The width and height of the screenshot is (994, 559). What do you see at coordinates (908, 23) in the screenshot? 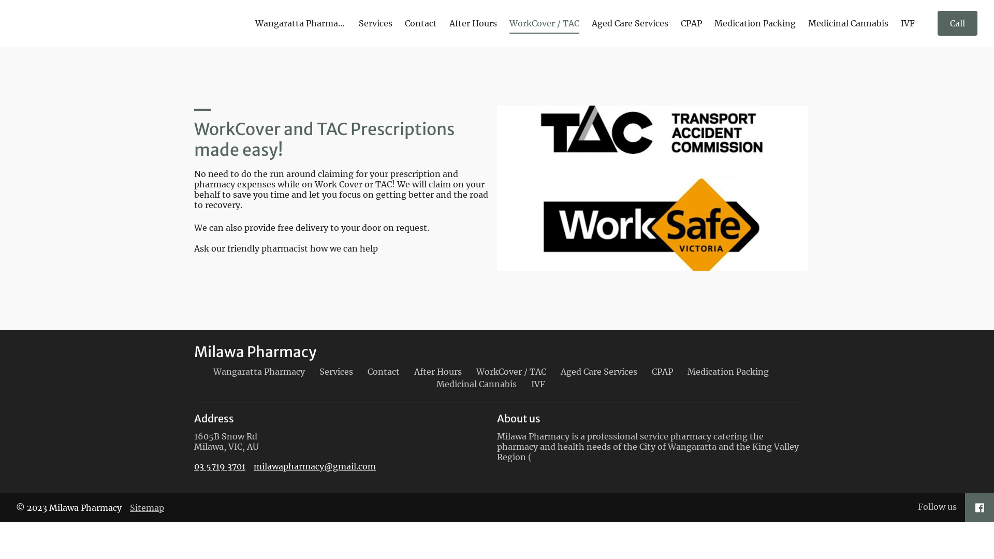
I see `IVF` at bounding box center [908, 23].